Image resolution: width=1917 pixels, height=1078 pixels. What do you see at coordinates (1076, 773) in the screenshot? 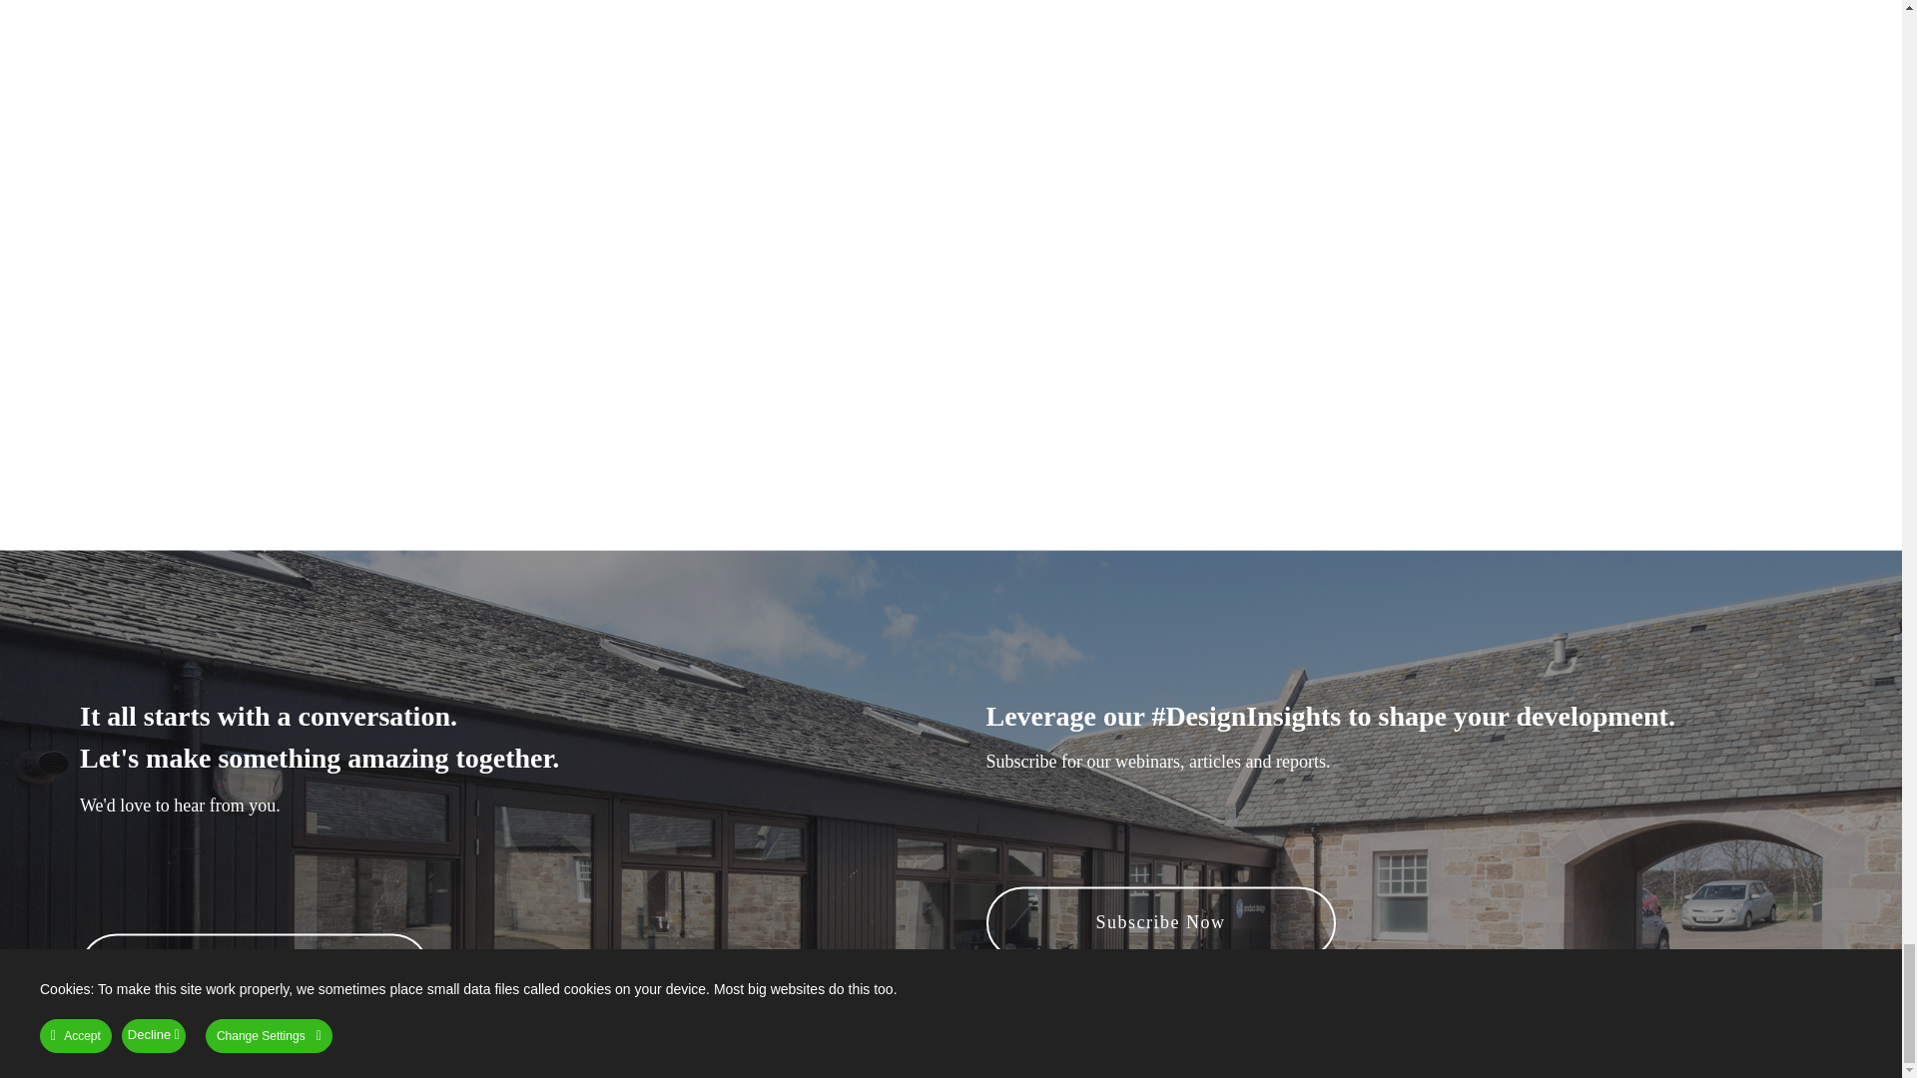
I see `Industrial Design` at bounding box center [1076, 773].